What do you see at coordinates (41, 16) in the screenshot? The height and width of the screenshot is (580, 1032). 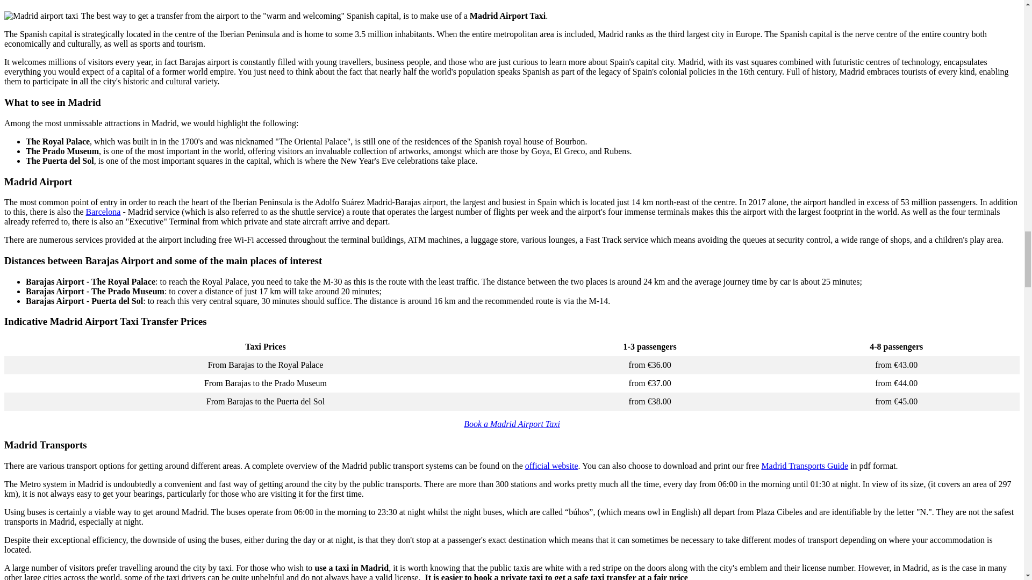 I see `Madrid airport taxi` at bounding box center [41, 16].